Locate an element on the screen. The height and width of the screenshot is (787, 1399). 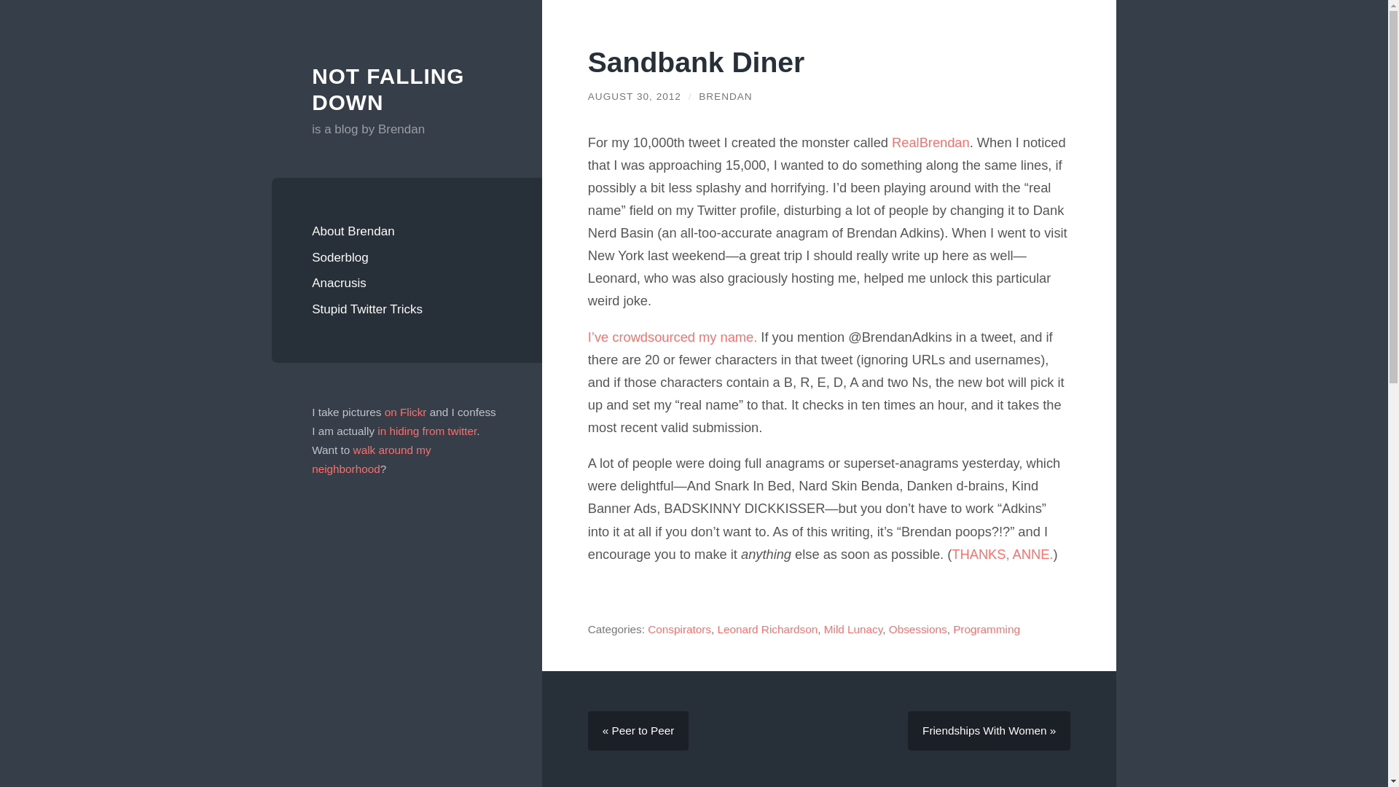
Stupid Twitter Tricks is located at coordinates (407, 309).